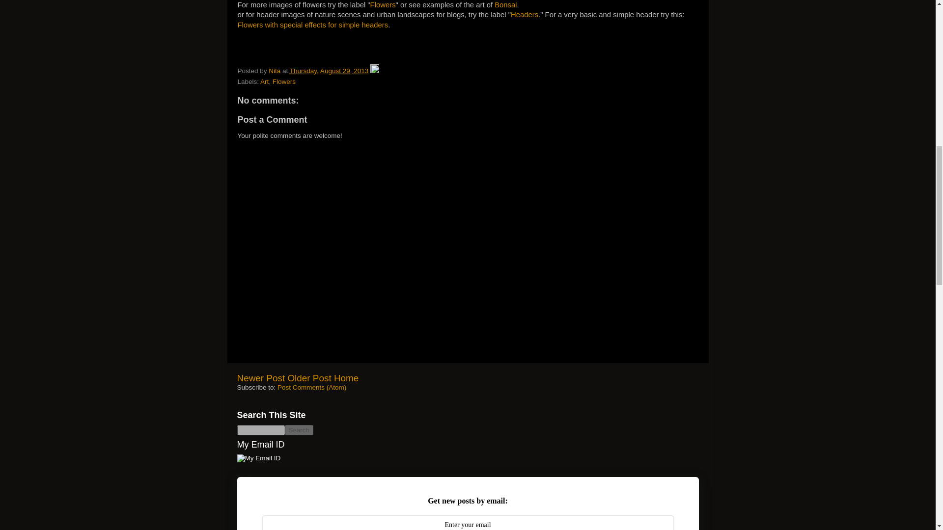 This screenshot has height=530, width=943. Describe the element at coordinates (313, 25) in the screenshot. I see `Flowers with special effects for simple headers` at that location.